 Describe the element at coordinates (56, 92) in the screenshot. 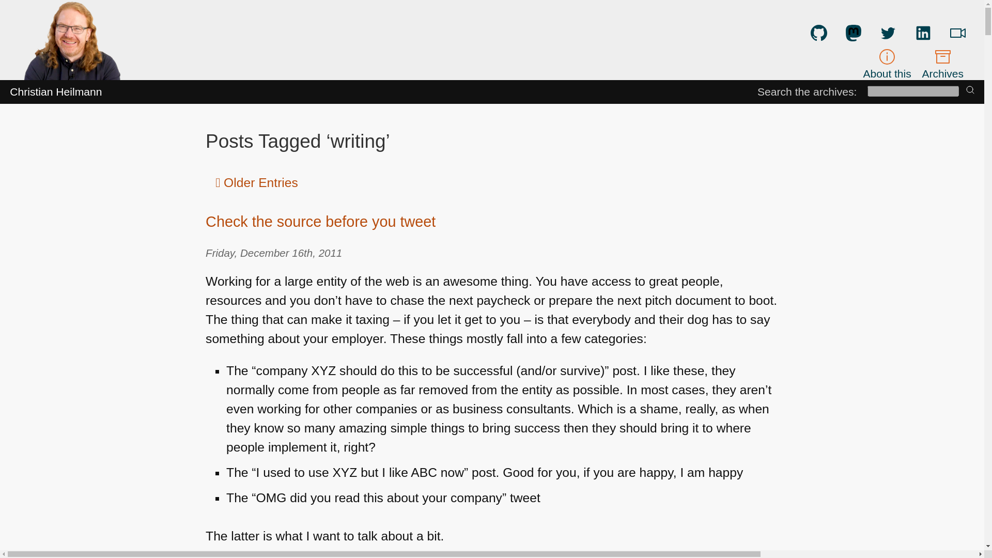

I see `Christian Heilmann` at that location.